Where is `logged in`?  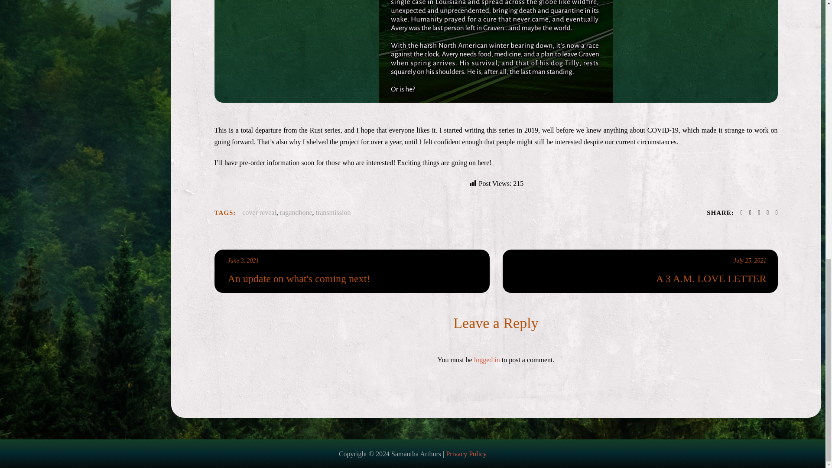
logged in is located at coordinates (487, 360).